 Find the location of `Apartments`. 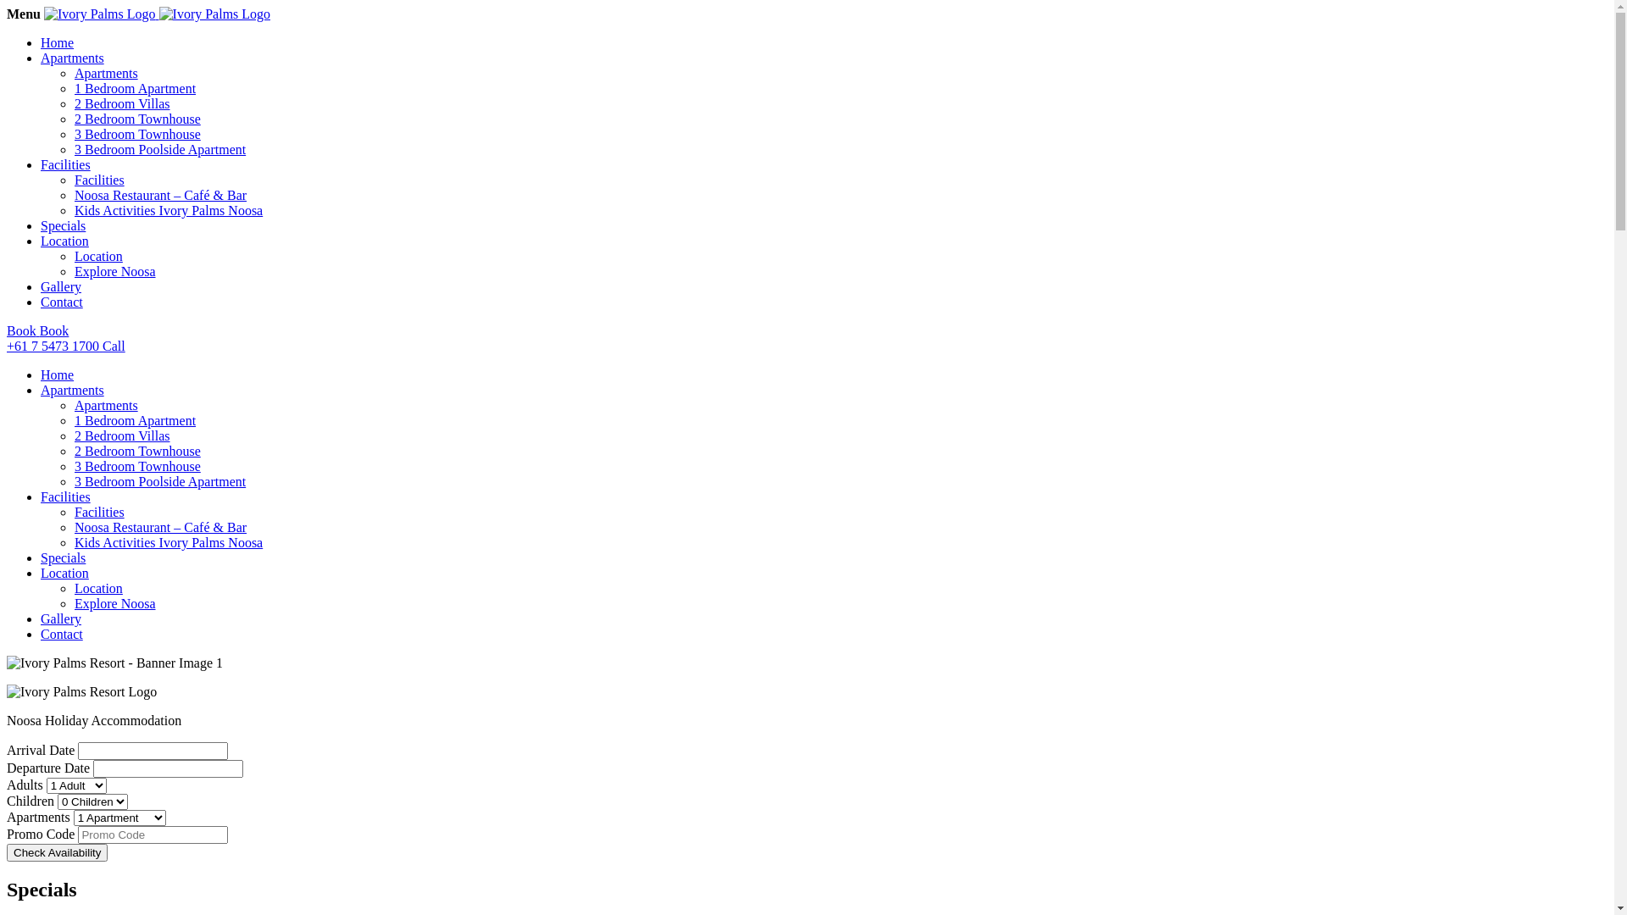

Apartments is located at coordinates (72, 58).